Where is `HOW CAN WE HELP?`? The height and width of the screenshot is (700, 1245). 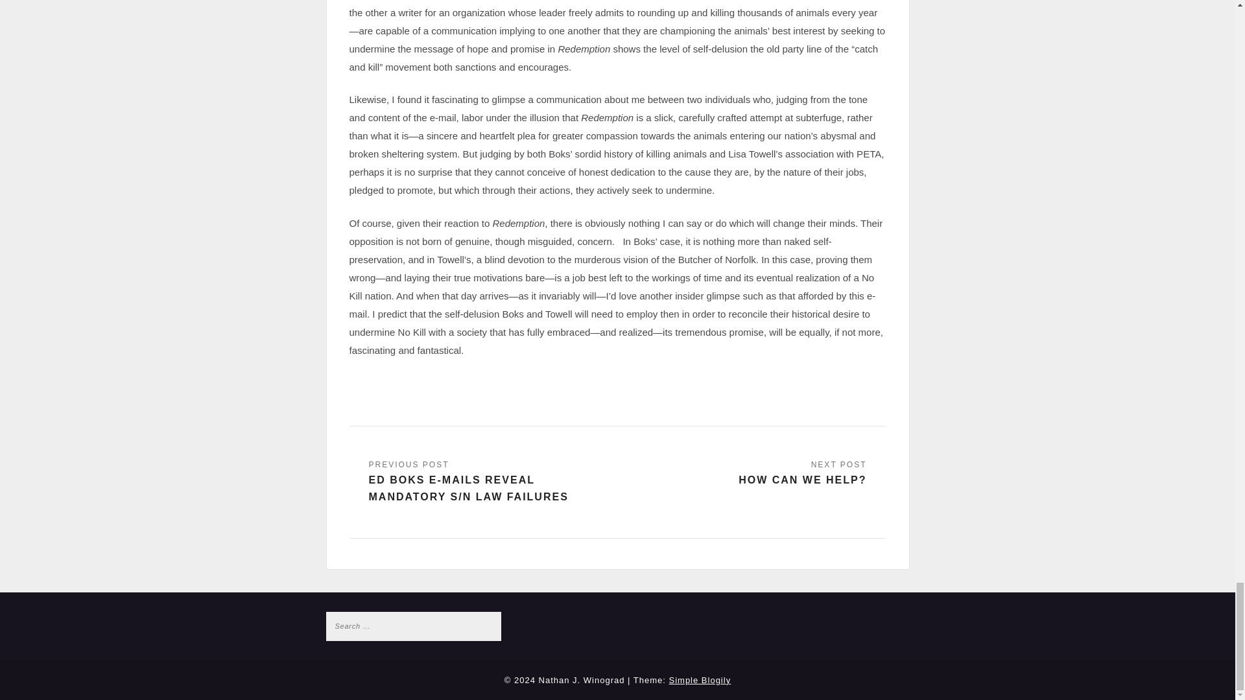
HOW CAN WE HELP? is located at coordinates (802, 473).